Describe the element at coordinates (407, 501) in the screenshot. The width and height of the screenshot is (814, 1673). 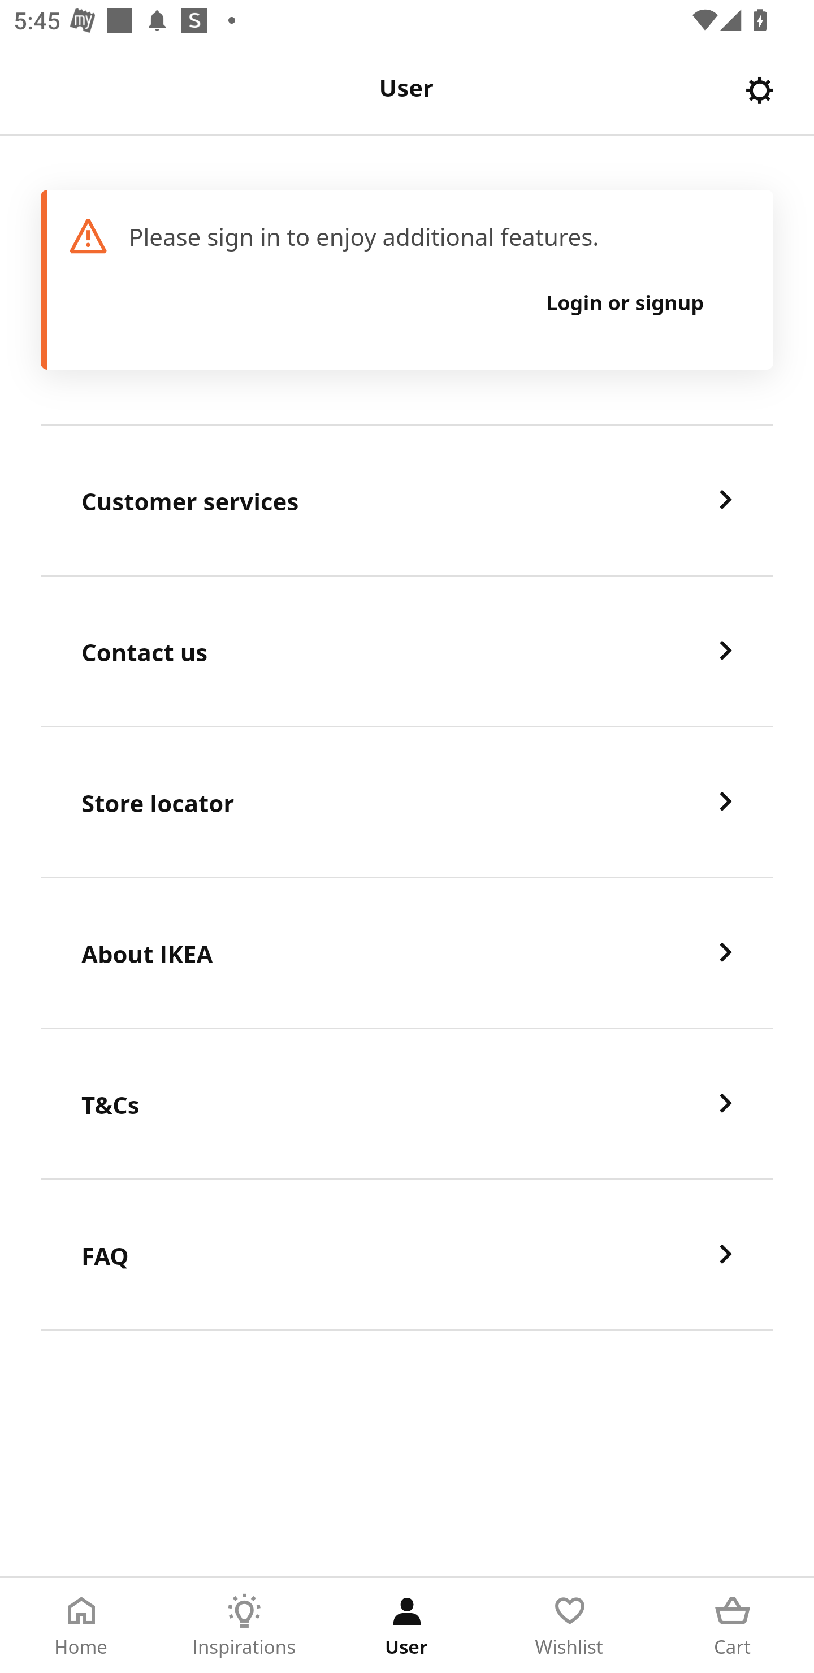
I see `Customer services` at that location.